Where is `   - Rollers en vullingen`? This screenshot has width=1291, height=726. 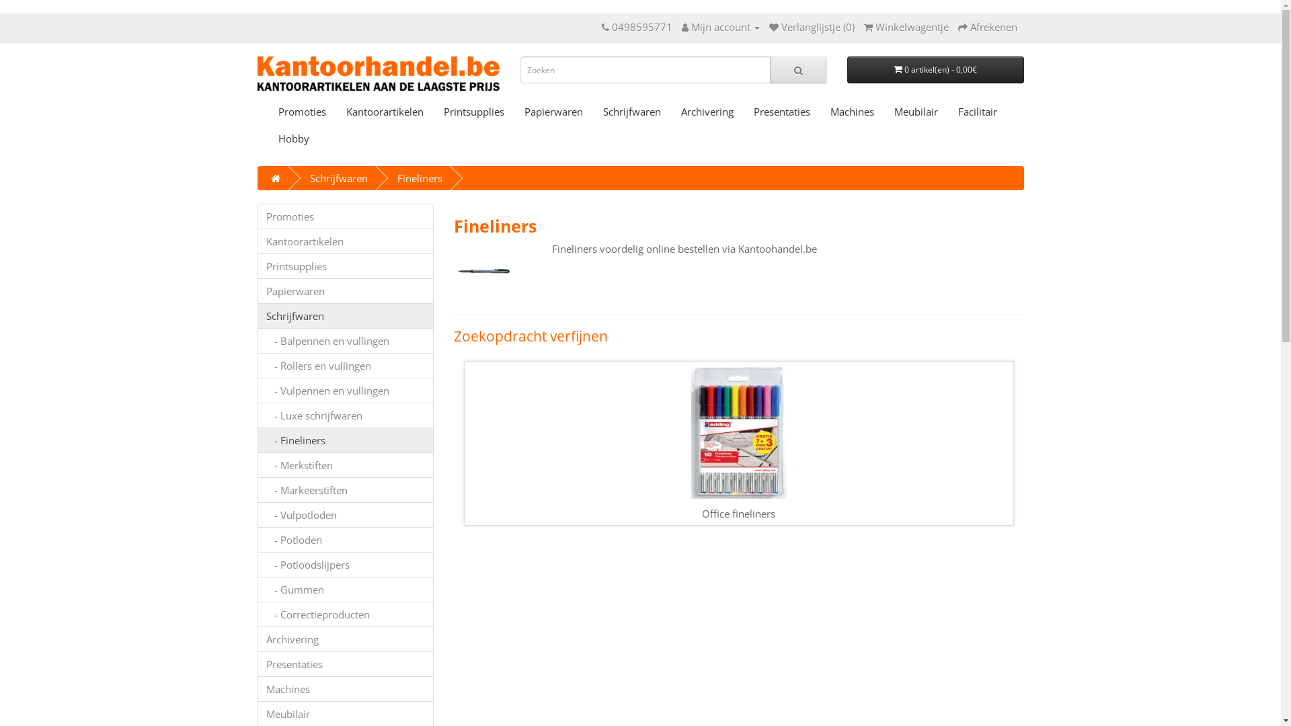    - Rollers en vullingen is located at coordinates (346, 366).